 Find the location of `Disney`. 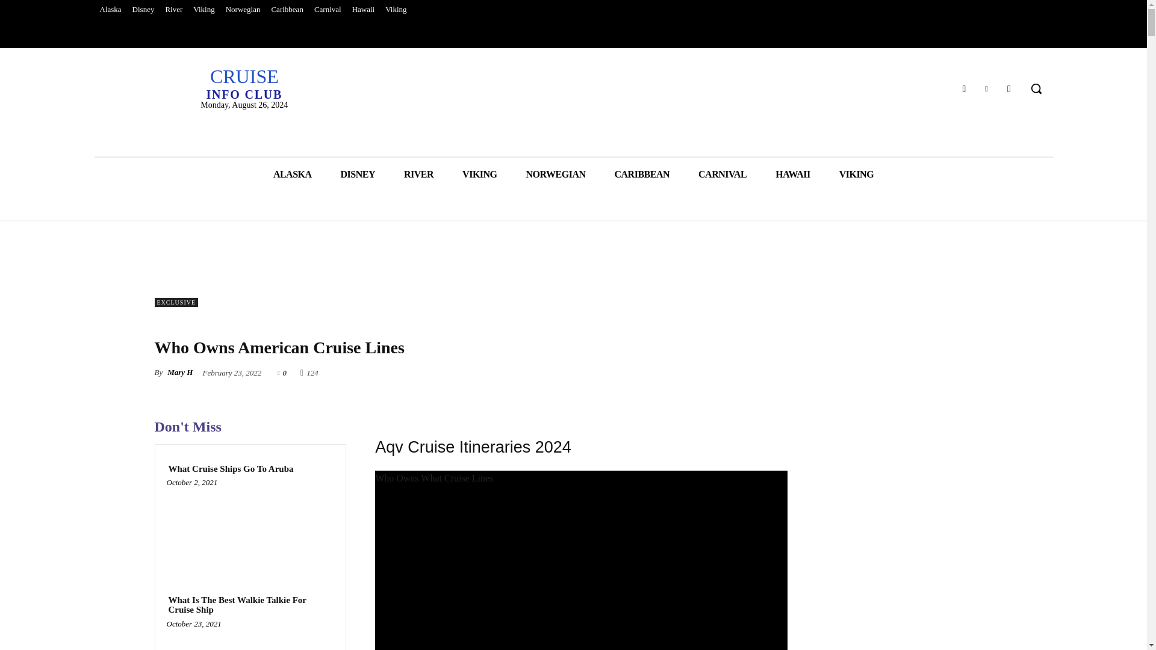

Disney is located at coordinates (143, 10).